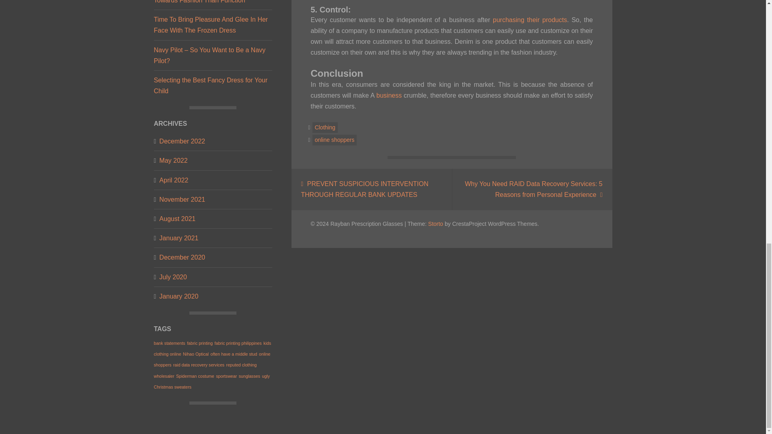 This screenshot has width=772, height=434. Describe the element at coordinates (179, 296) in the screenshot. I see `January 2020` at that location.